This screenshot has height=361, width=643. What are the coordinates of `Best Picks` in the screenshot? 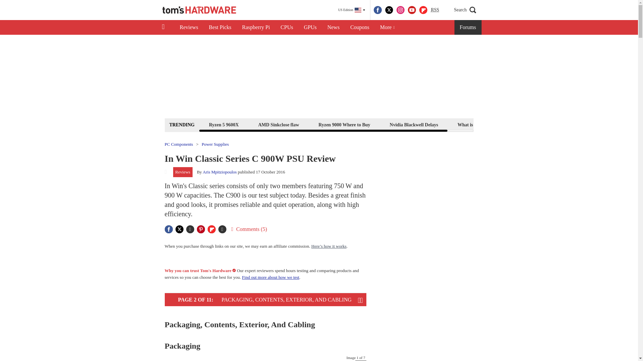 It's located at (220, 27).